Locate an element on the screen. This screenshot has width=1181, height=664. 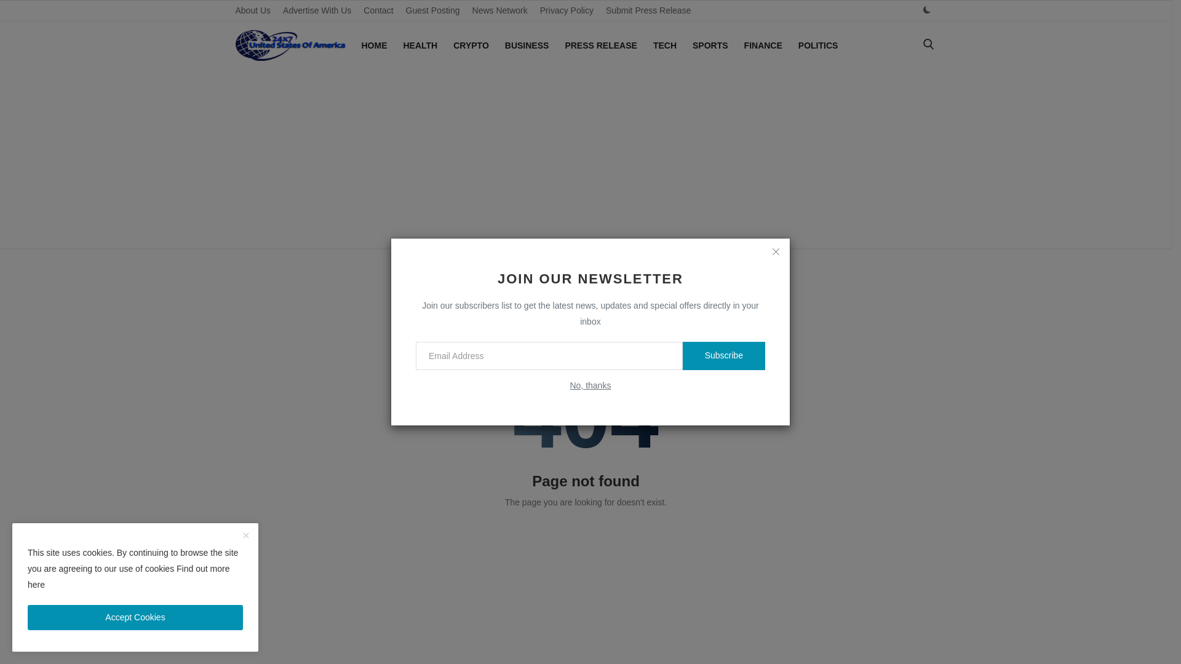
News Network is located at coordinates (499, 10).